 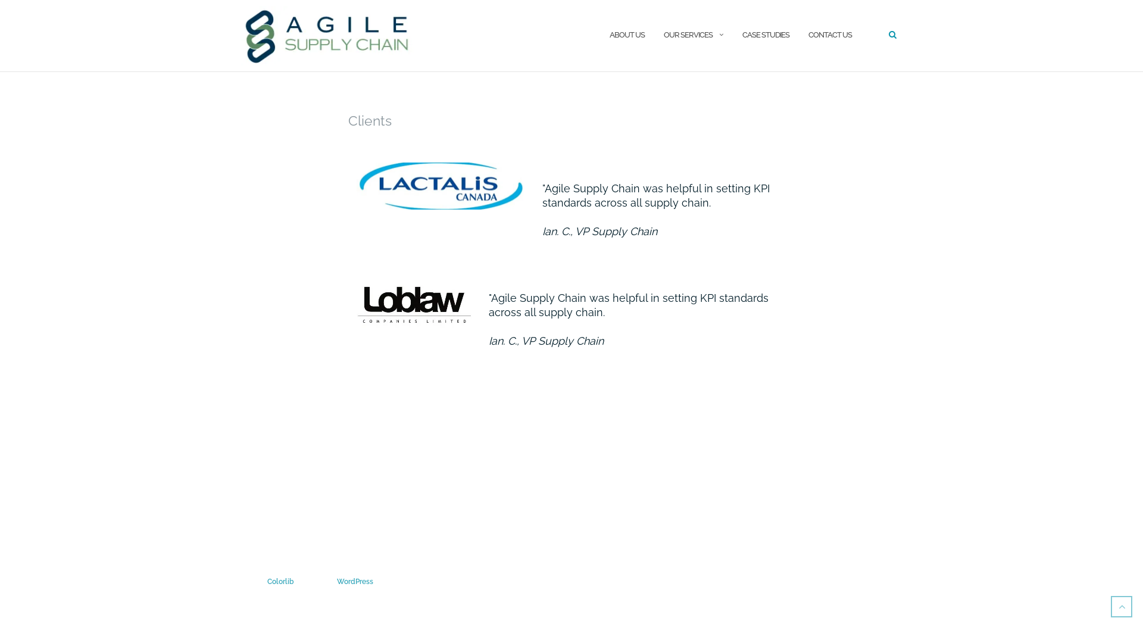 I want to click on CASE STUDIES, so click(x=766, y=36).